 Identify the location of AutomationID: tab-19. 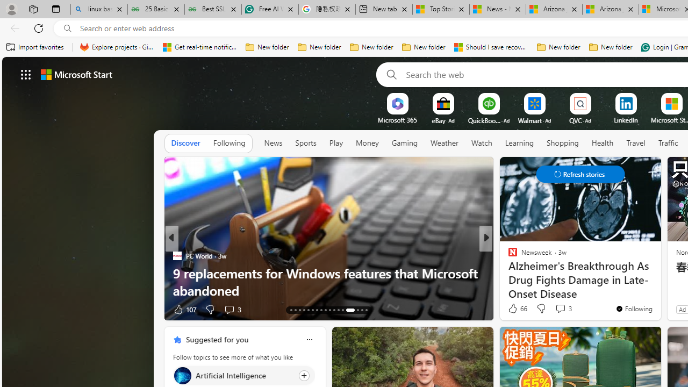
(316, 310).